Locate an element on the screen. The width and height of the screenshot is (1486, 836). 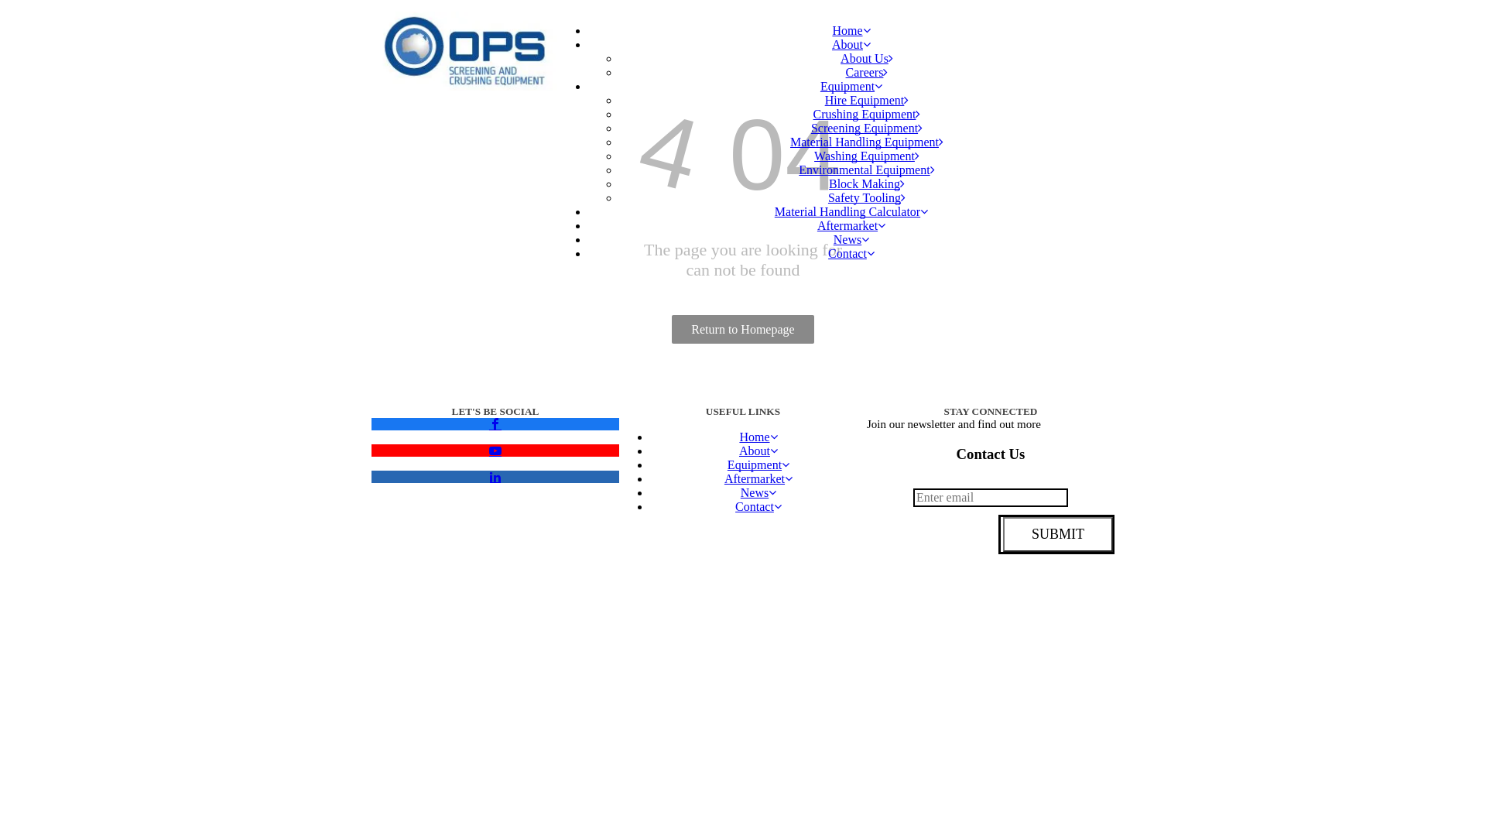
Block Making is located at coordinates (867, 184).